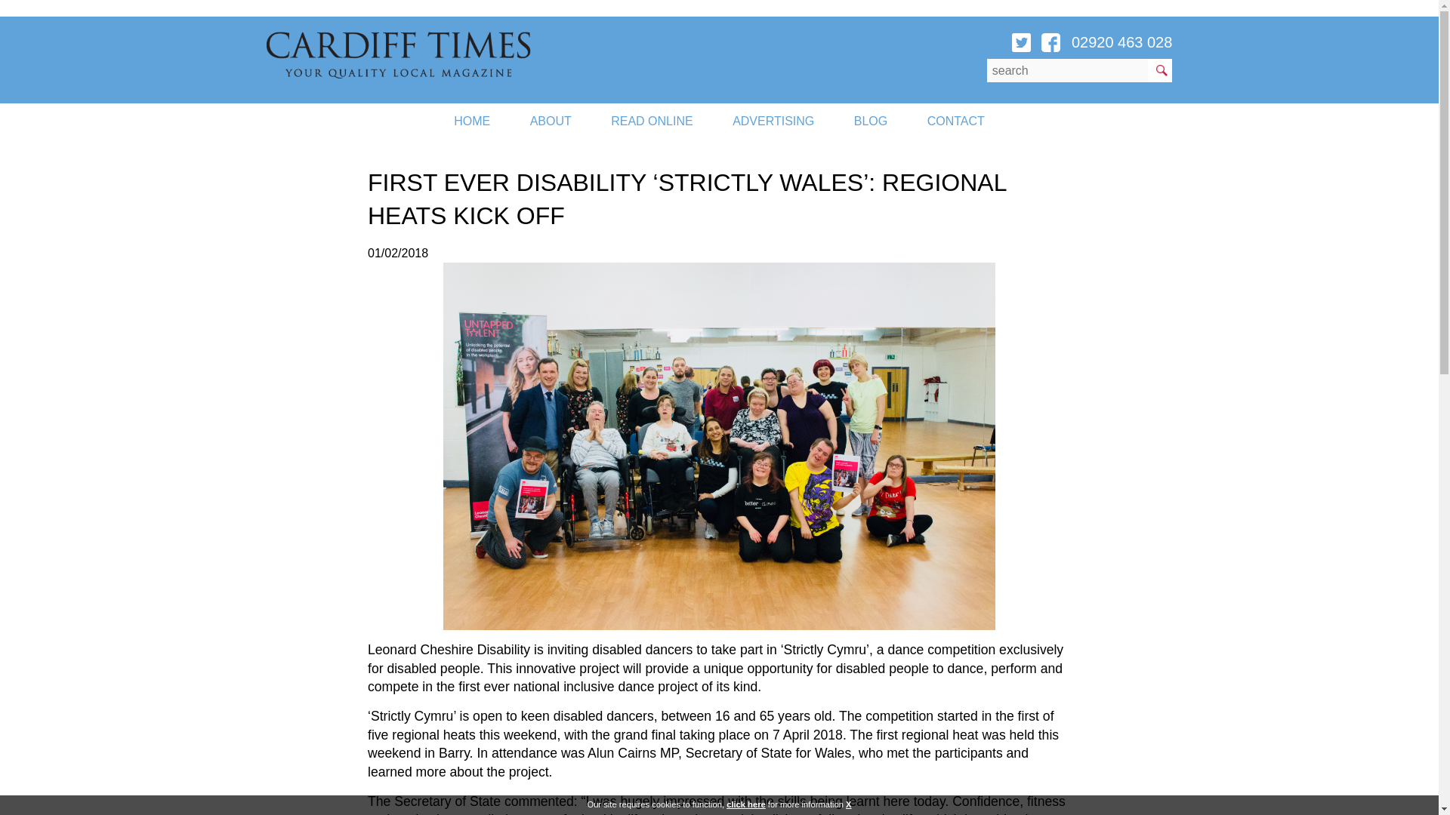  What do you see at coordinates (551, 121) in the screenshot?
I see `ABOUT` at bounding box center [551, 121].